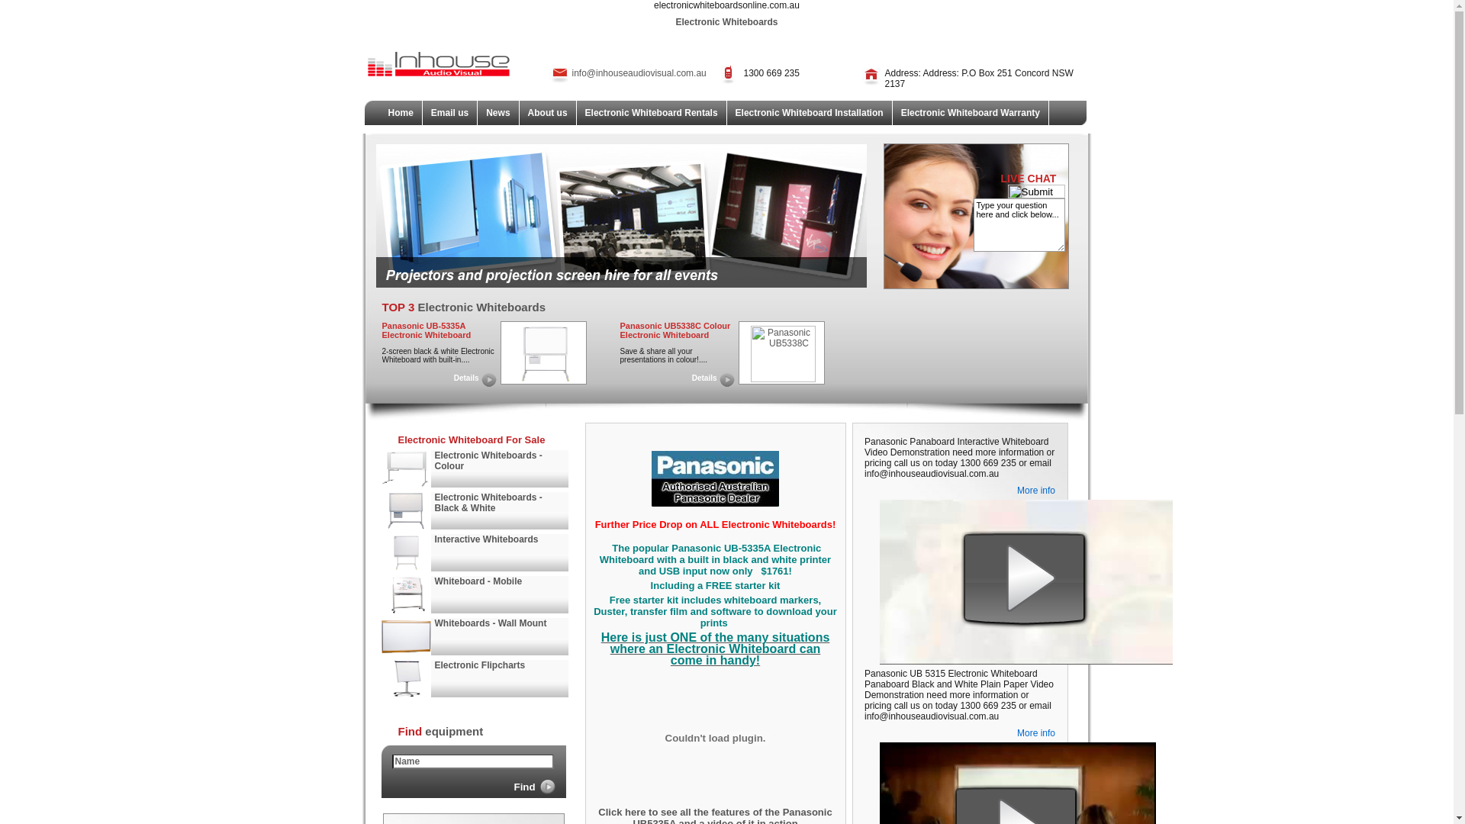  What do you see at coordinates (545, 354) in the screenshot?
I see `Panasonic UB-5335A` at bounding box center [545, 354].